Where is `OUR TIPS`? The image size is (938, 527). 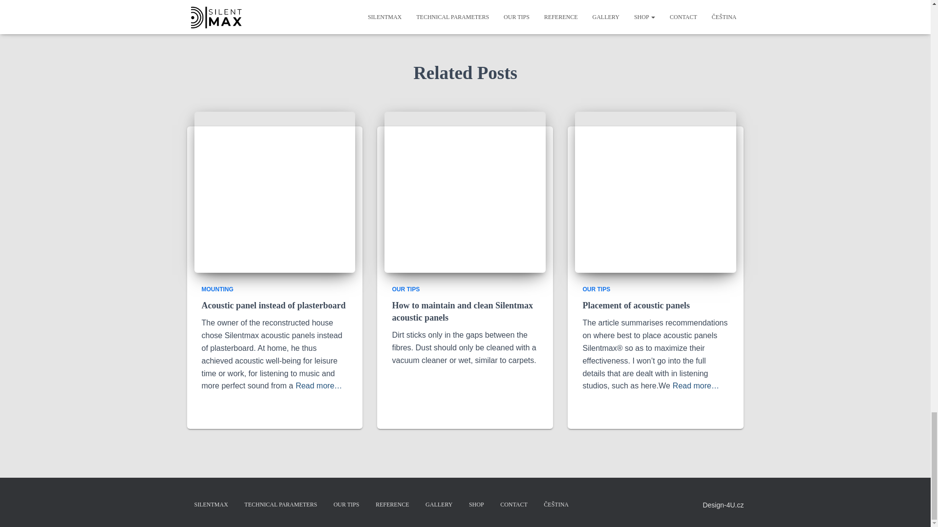
OUR TIPS is located at coordinates (346, 505).